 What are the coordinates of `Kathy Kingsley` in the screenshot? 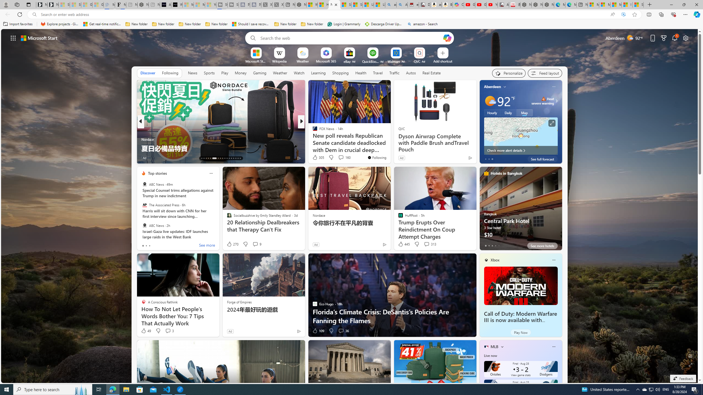 It's located at (312, 131).